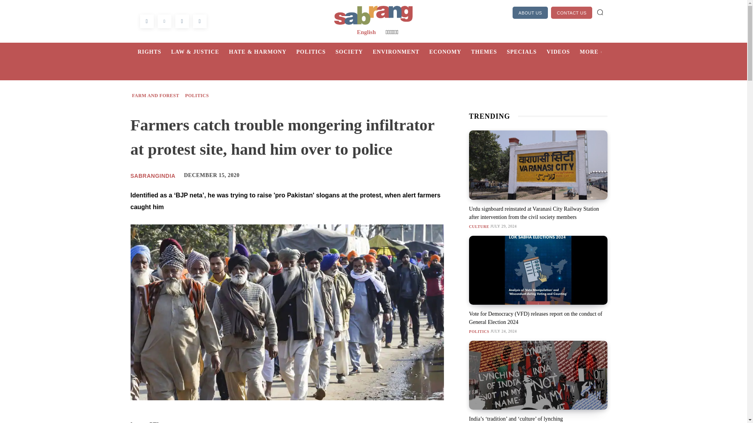 Image resolution: width=753 pixels, height=423 pixels. What do you see at coordinates (146, 21) in the screenshot?
I see `Facebook` at bounding box center [146, 21].